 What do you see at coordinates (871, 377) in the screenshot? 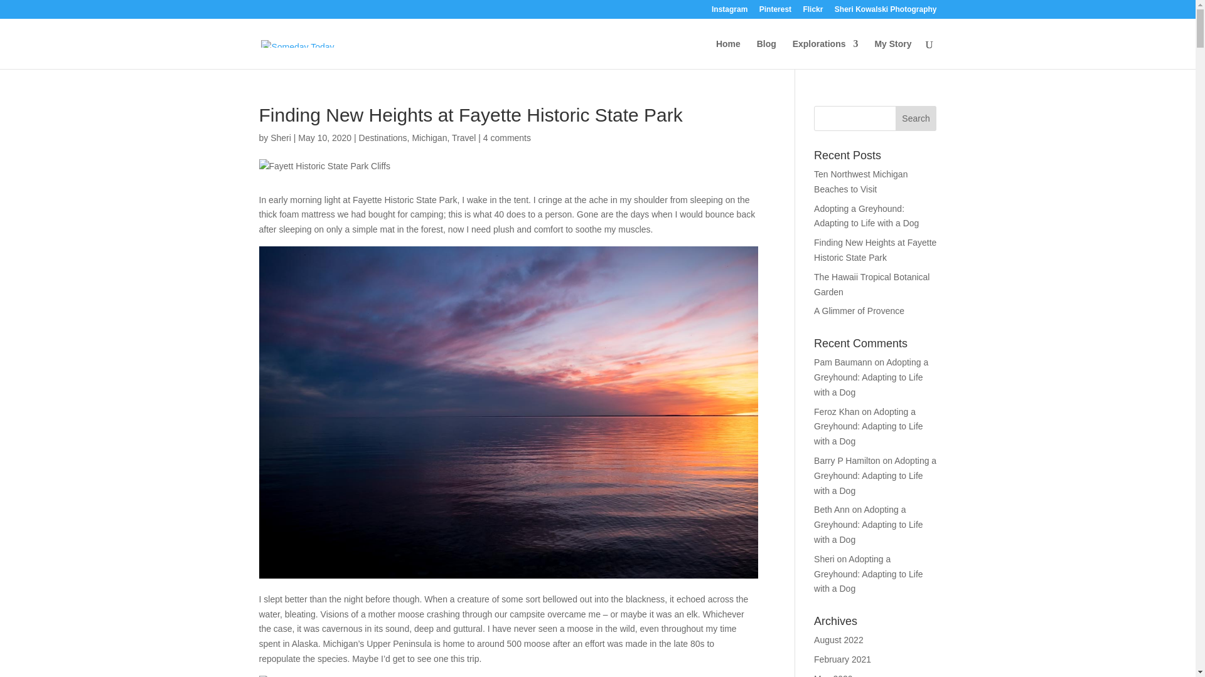
I see `Adopting a Greyhound: Adapting to Life with a Dog` at bounding box center [871, 377].